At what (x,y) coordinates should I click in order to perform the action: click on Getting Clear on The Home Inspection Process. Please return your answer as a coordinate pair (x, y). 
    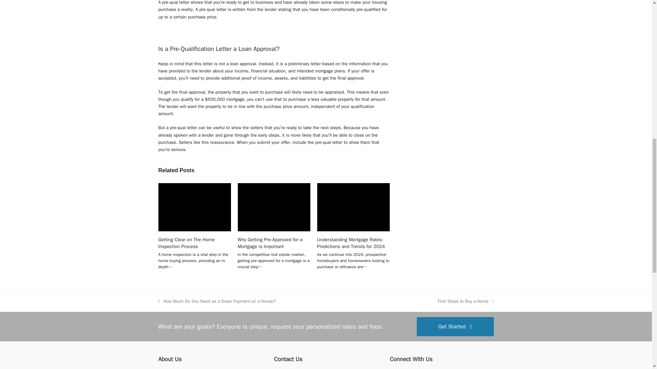
    Looking at the image, I should click on (186, 243).